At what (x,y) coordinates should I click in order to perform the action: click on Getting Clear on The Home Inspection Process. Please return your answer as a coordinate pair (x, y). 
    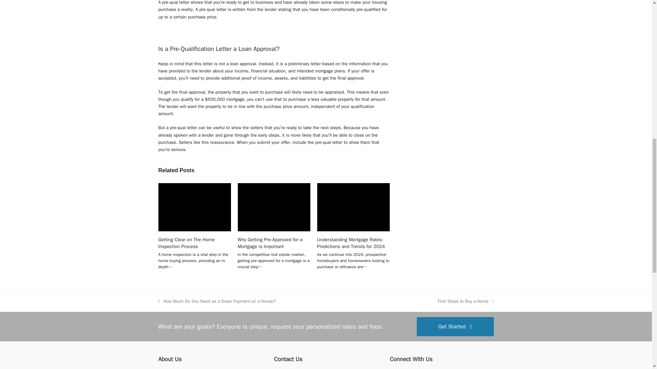
    Looking at the image, I should click on (186, 243).